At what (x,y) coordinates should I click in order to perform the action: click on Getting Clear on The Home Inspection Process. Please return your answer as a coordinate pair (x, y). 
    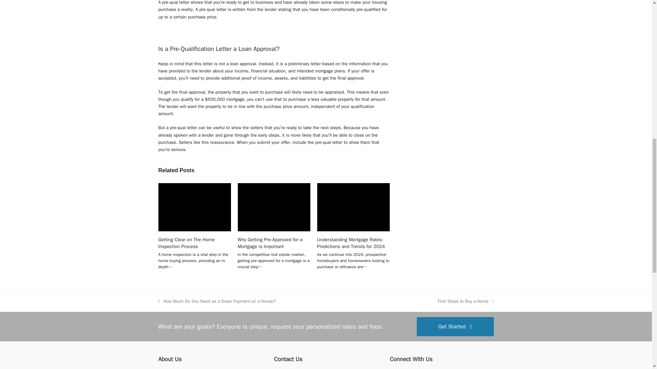
    Looking at the image, I should click on (186, 243).